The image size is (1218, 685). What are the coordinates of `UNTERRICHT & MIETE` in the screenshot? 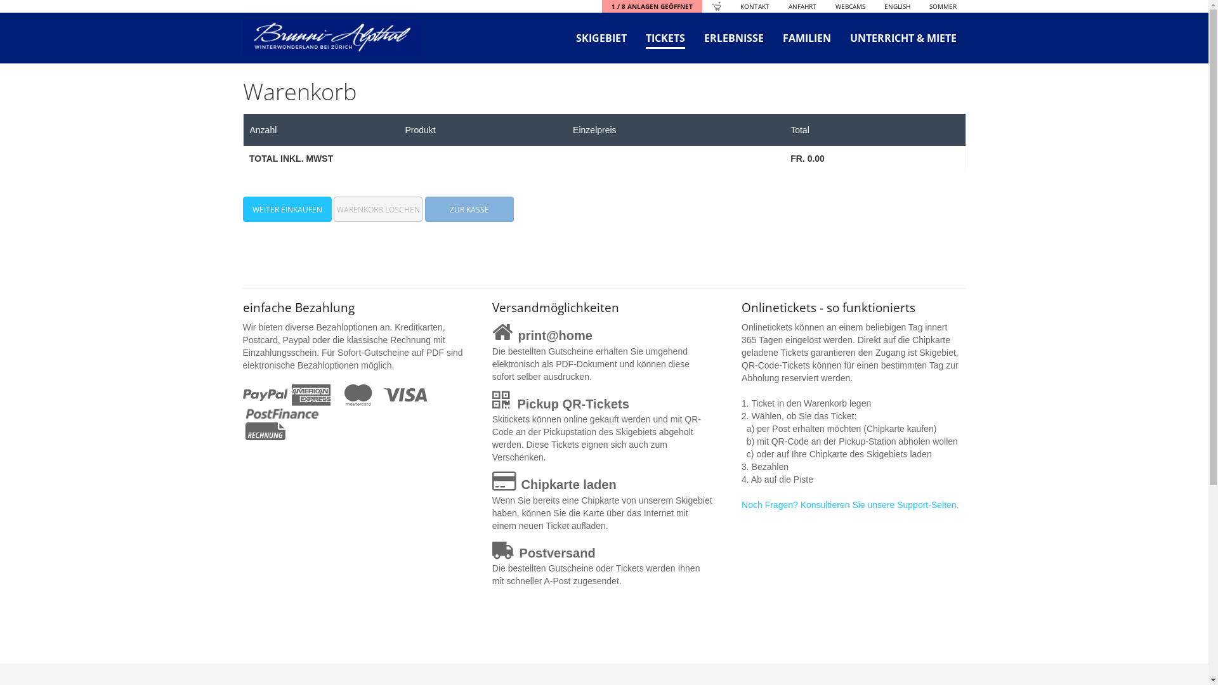 It's located at (903, 38).